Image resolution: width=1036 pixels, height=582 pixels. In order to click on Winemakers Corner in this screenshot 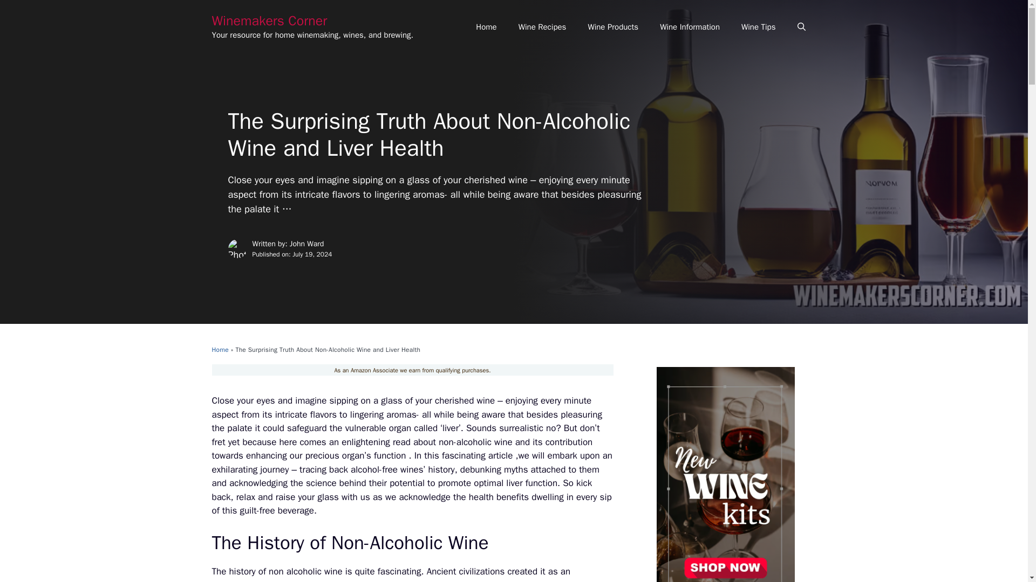, I will do `click(269, 20)`.